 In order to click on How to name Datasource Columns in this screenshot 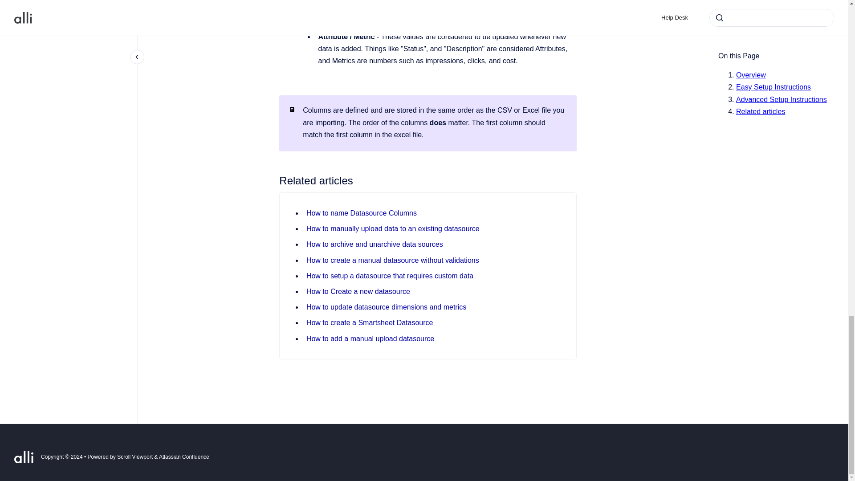, I will do `click(362, 213)`.